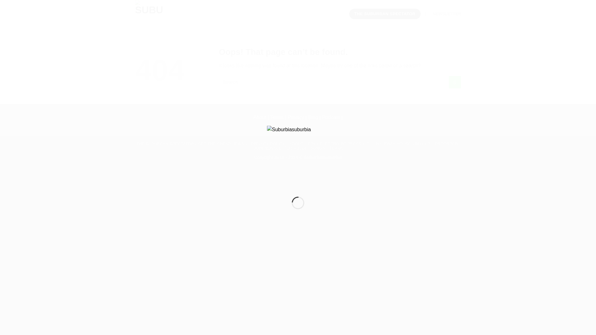  Describe the element at coordinates (268, 144) in the screenshot. I see `PRIVACY POLICY` at that location.